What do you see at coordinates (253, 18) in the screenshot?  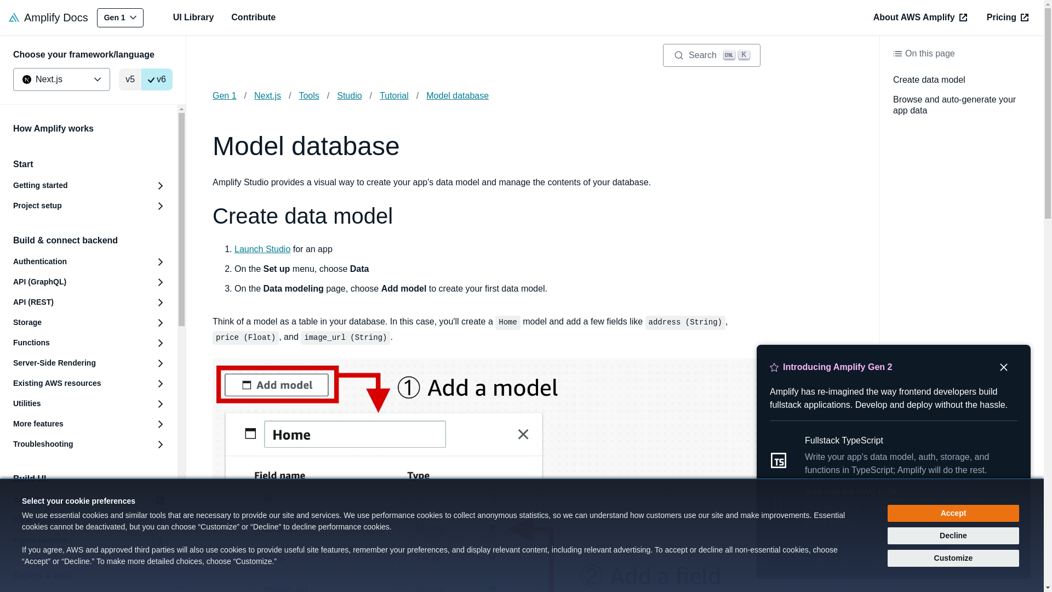 I see `Contribute` at bounding box center [253, 18].